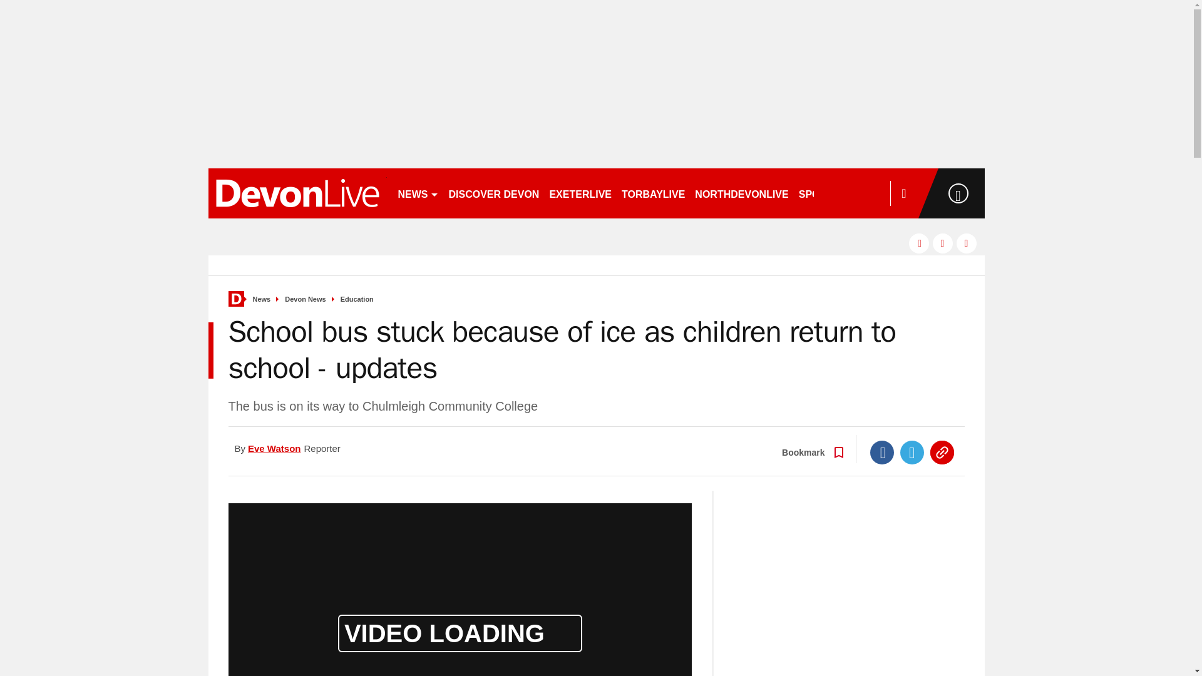 This screenshot has width=1202, height=676. Describe the element at coordinates (912, 452) in the screenshot. I see `Twitter` at that location.